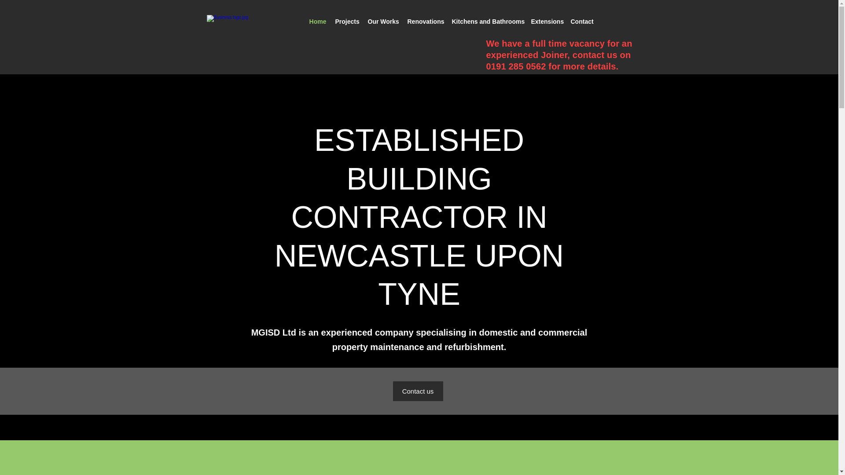  What do you see at coordinates (546, 22) in the screenshot?
I see `Extensions` at bounding box center [546, 22].